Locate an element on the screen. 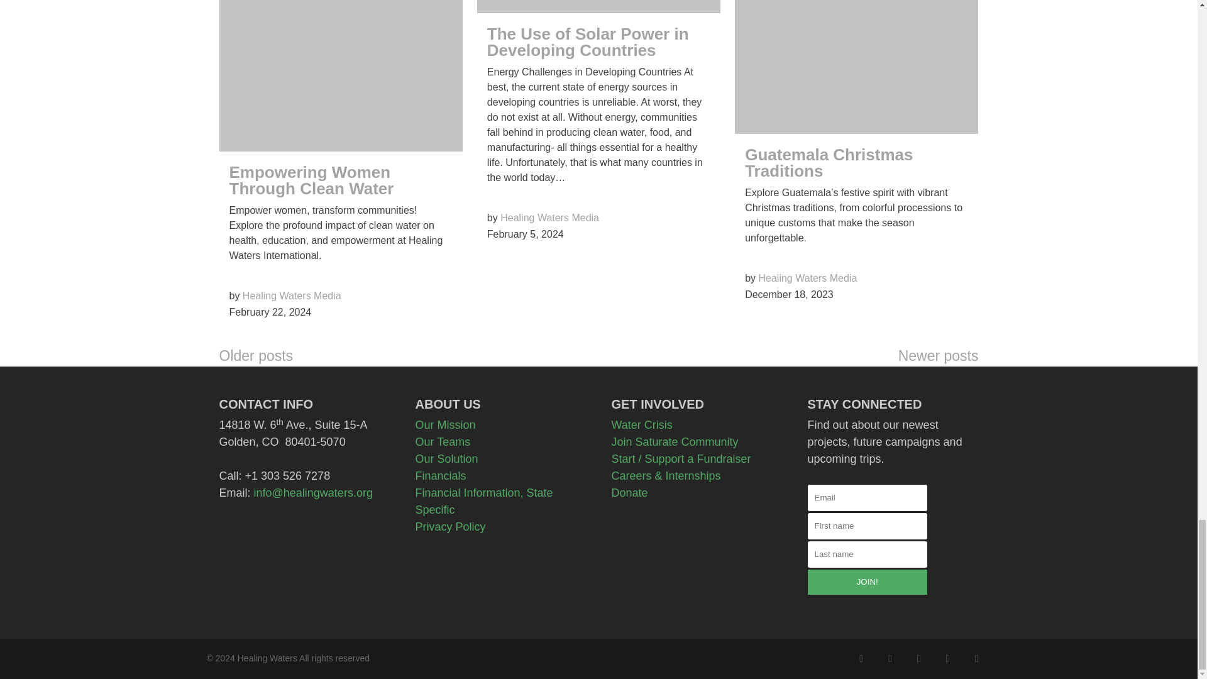  Healing Waters Media is located at coordinates (292, 295).